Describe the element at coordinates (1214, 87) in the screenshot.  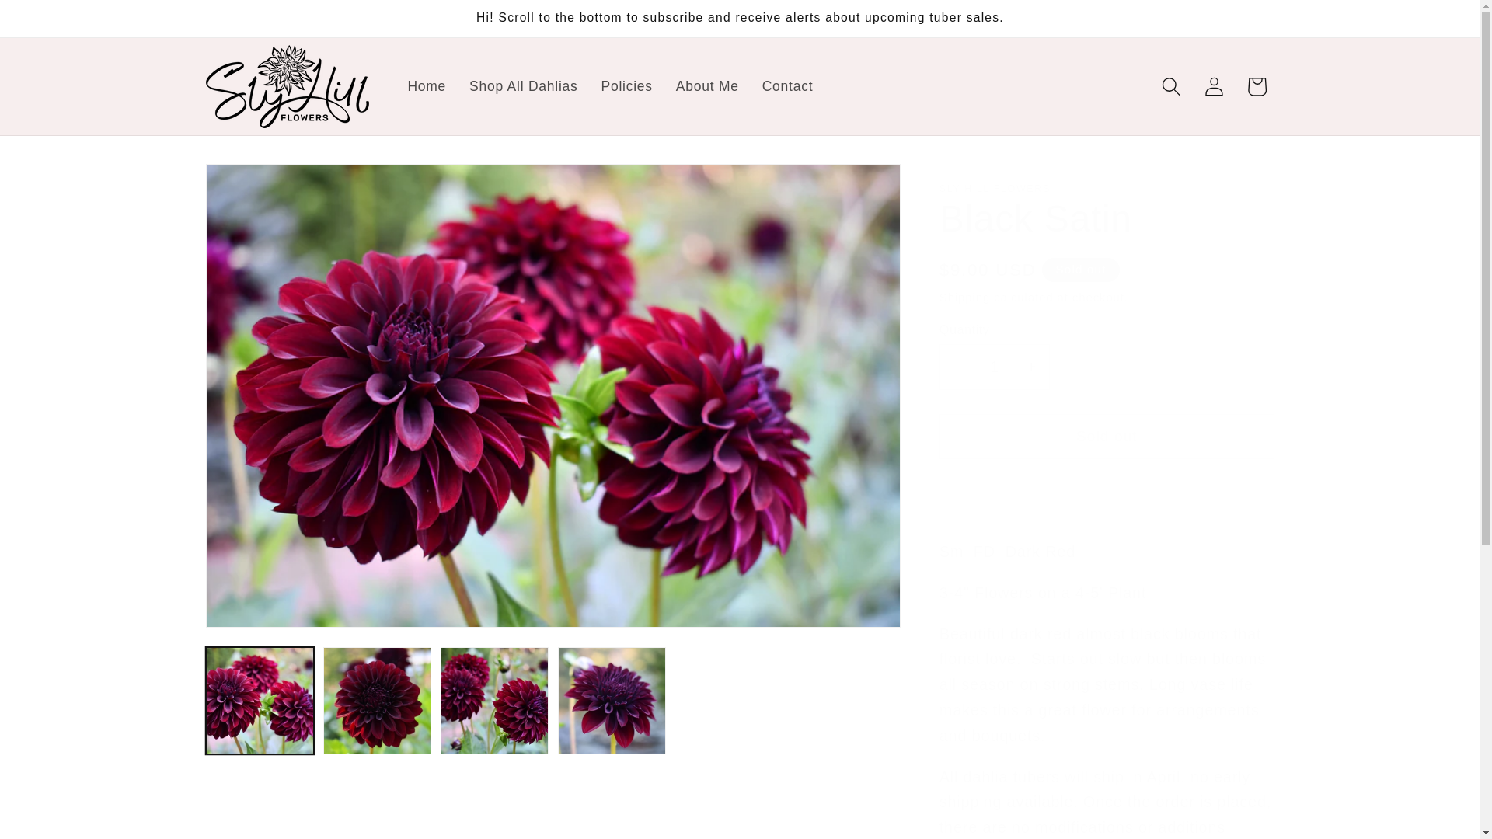
I see `Log in` at that location.